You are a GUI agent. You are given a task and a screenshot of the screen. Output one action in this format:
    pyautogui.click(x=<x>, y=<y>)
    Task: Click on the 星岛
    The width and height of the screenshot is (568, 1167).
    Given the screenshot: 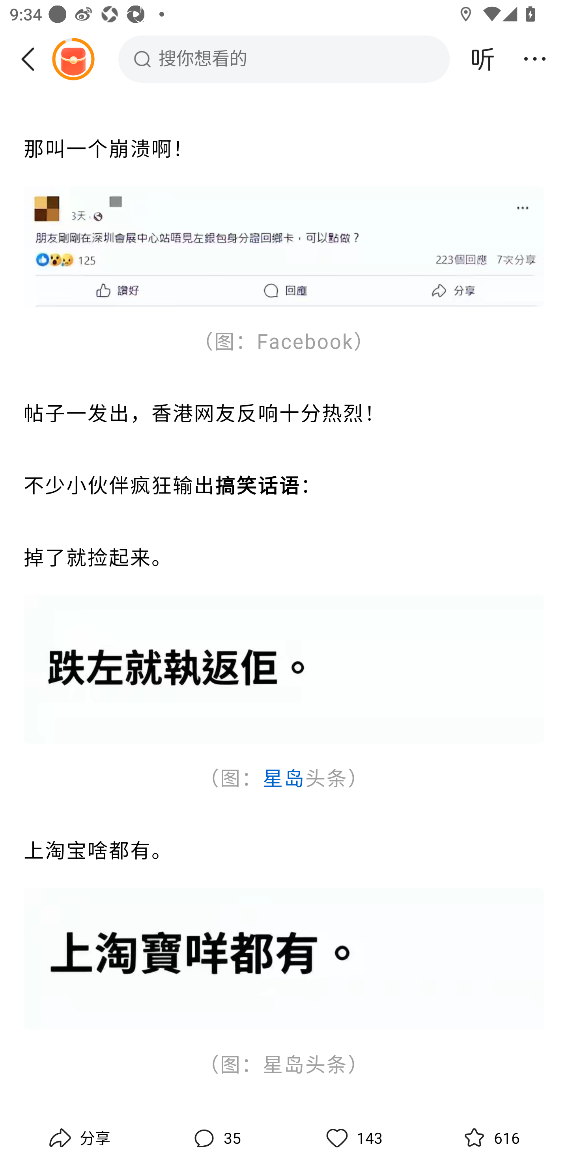 What is the action you would take?
    pyautogui.click(x=283, y=780)
    